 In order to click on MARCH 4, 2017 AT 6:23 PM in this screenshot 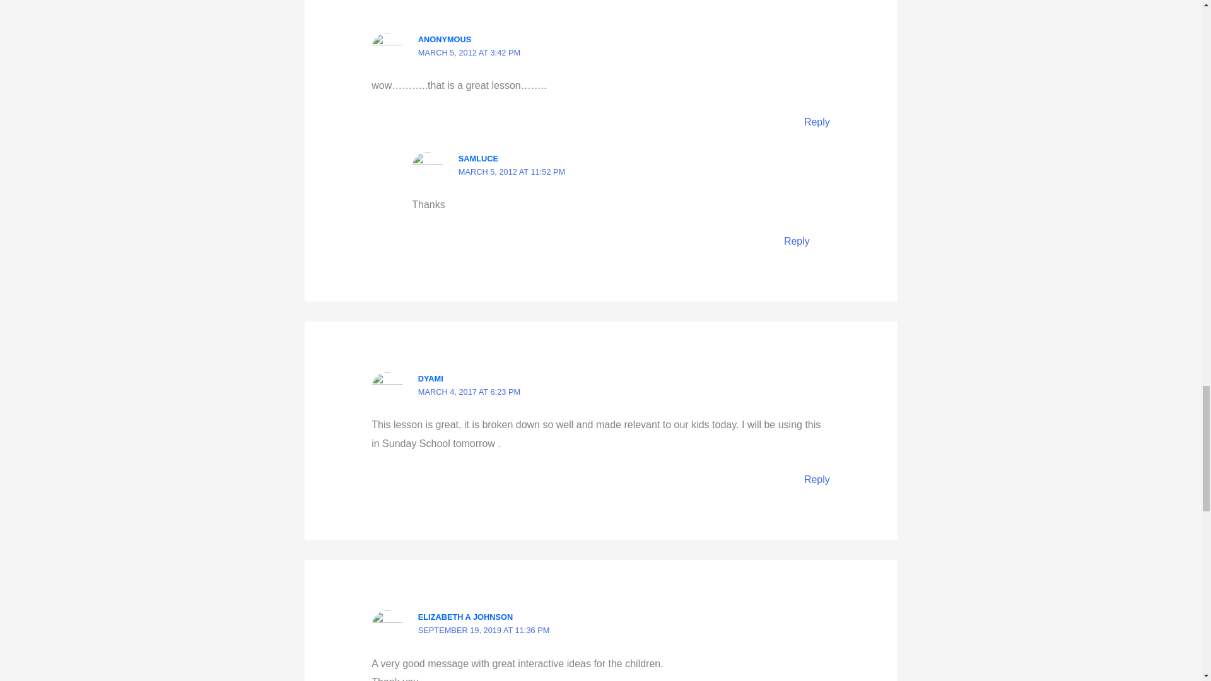, I will do `click(469, 392)`.